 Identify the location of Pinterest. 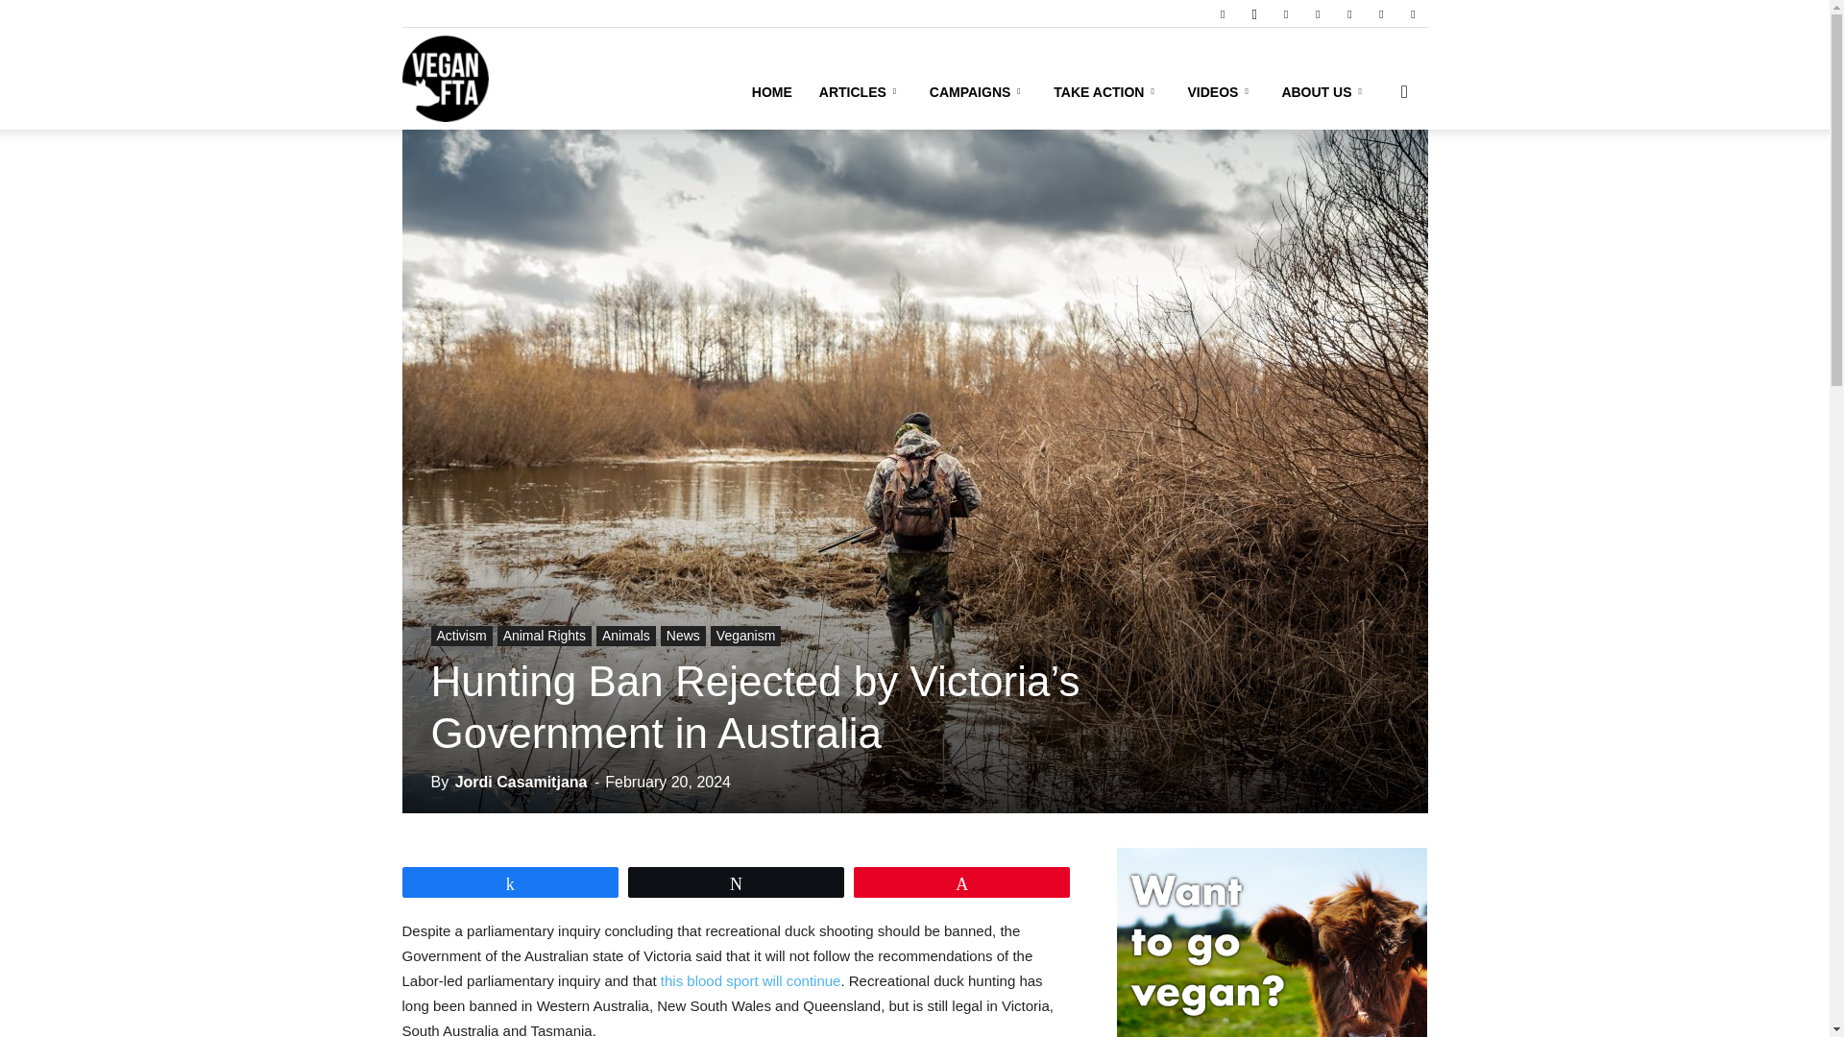
(1318, 13).